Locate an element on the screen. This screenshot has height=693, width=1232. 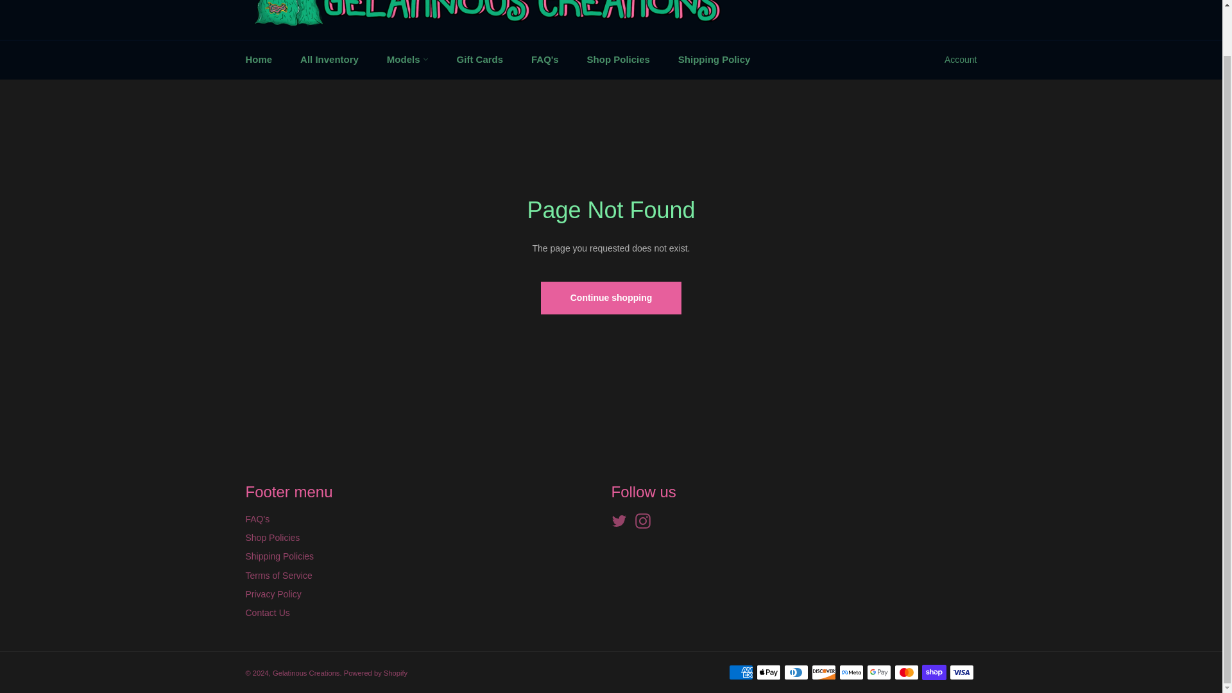
Models is located at coordinates (407, 60).